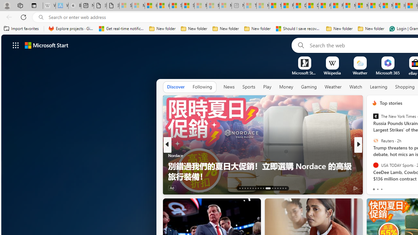 The width and height of the screenshot is (418, 235). I want to click on 115 Like, so click(376, 187).